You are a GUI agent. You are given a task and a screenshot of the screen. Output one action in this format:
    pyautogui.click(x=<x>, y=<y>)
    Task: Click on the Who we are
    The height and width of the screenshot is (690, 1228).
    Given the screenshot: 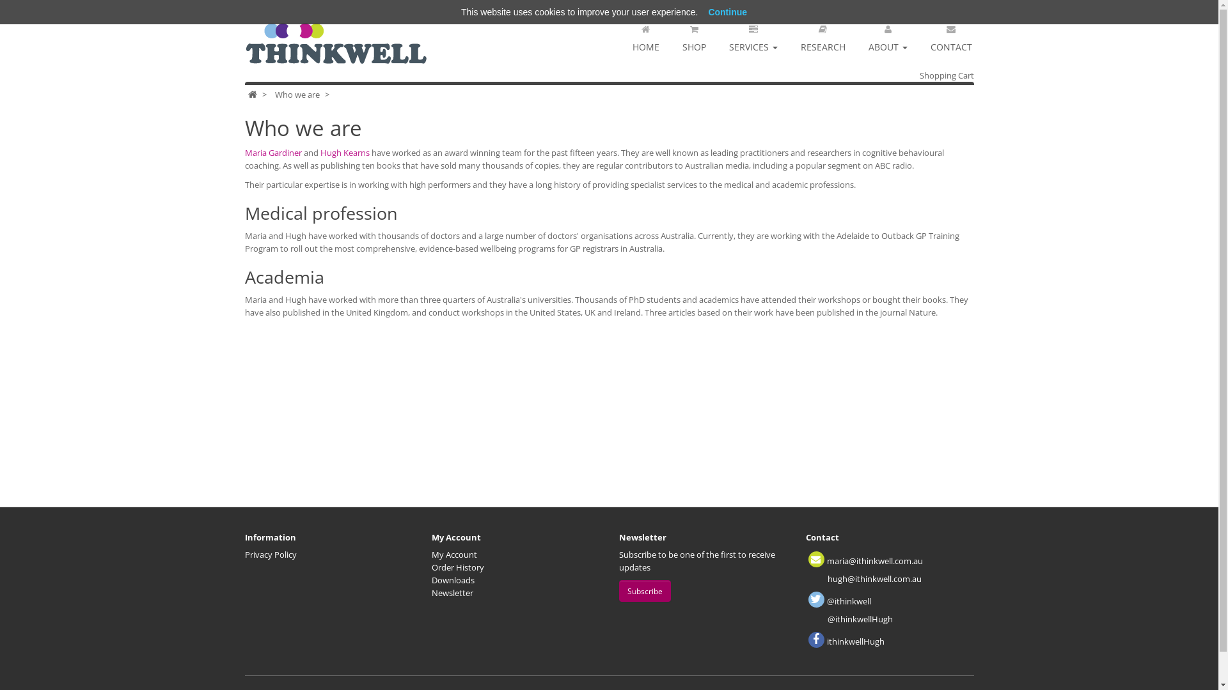 What is the action you would take?
    pyautogui.click(x=297, y=95)
    